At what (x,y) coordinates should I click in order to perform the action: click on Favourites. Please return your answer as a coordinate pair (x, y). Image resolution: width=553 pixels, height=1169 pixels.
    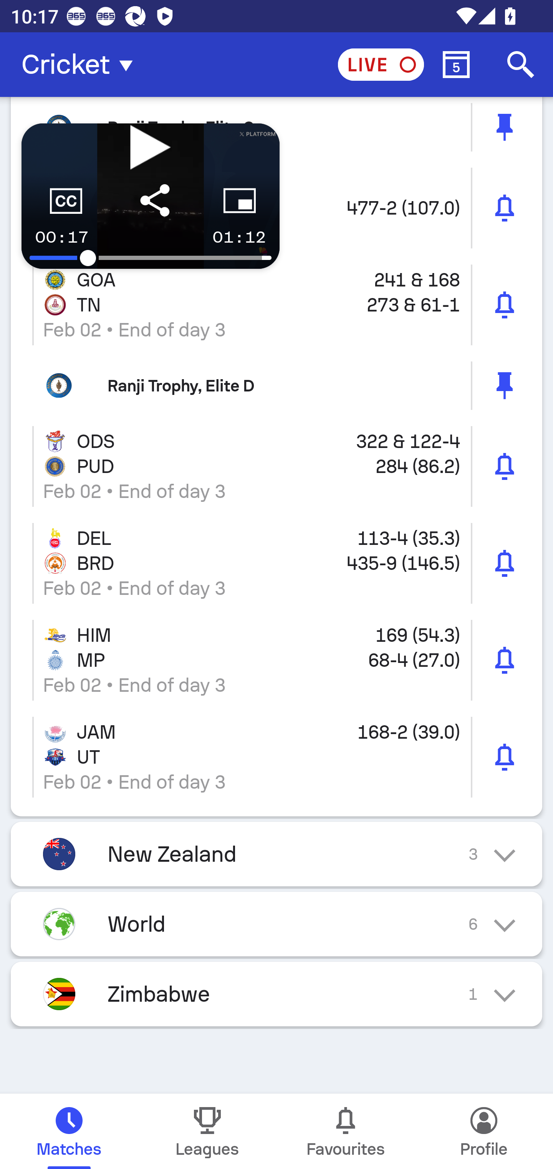
    Looking at the image, I should click on (346, 1131).